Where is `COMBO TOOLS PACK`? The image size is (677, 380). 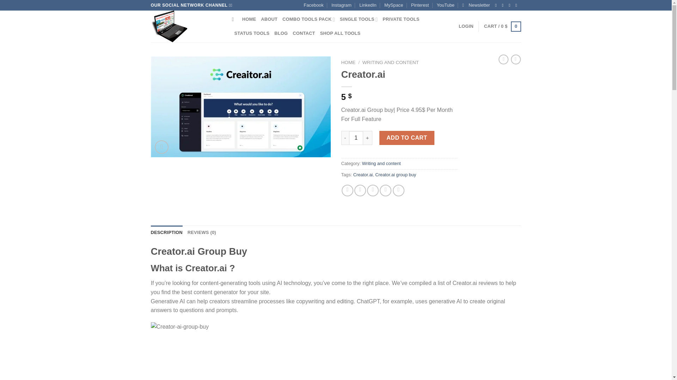 COMBO TOOLS PACK is located at coordinates (309, 19).